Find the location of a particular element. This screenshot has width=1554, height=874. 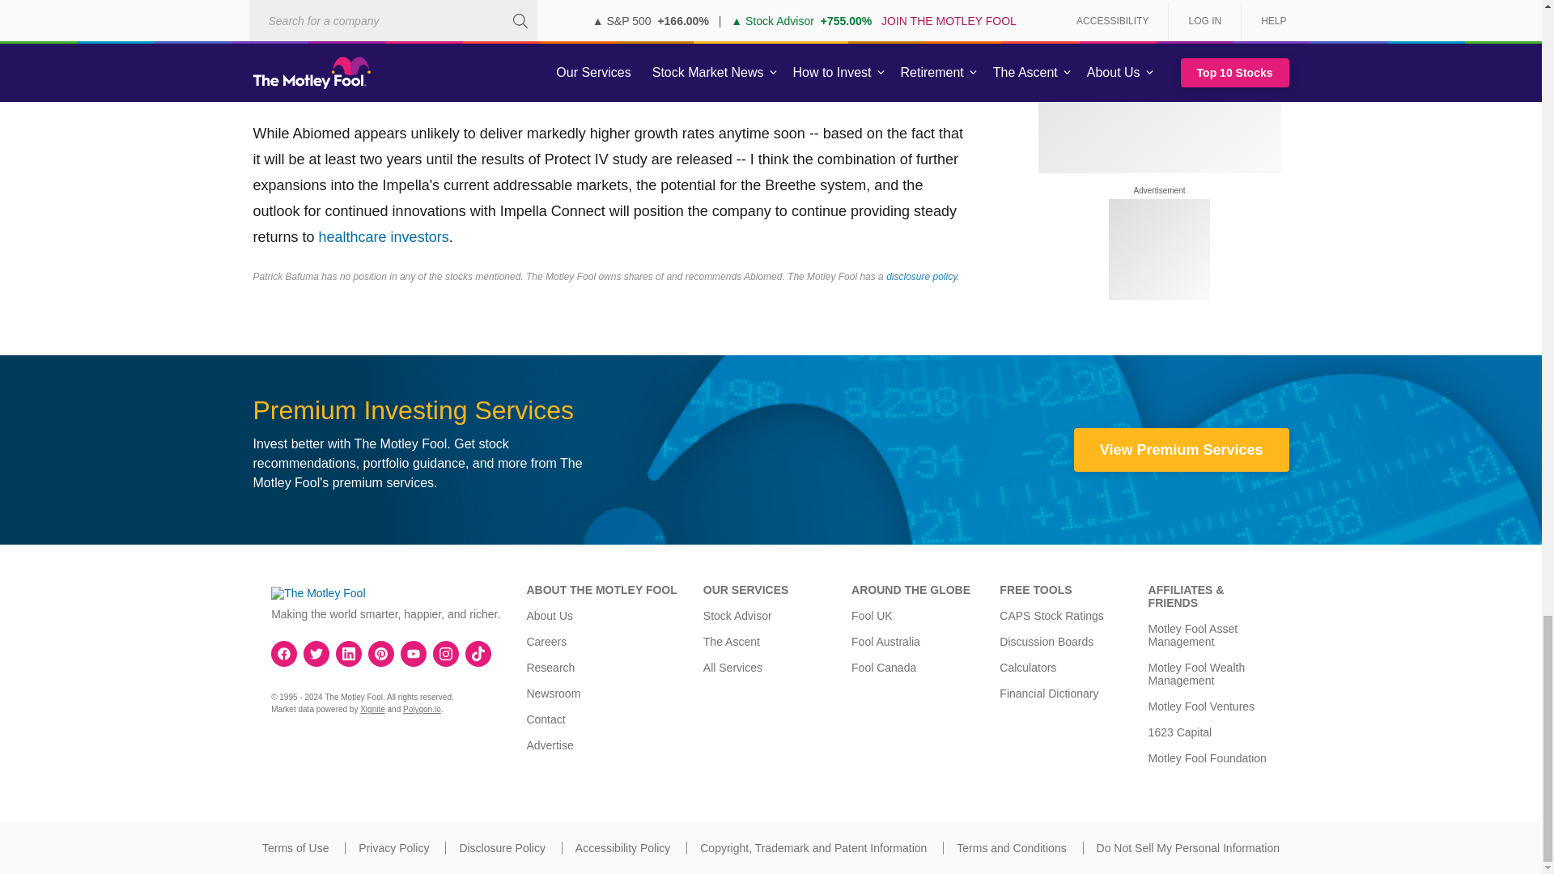

Accessibility Policy is located at coordinates (622, 848).